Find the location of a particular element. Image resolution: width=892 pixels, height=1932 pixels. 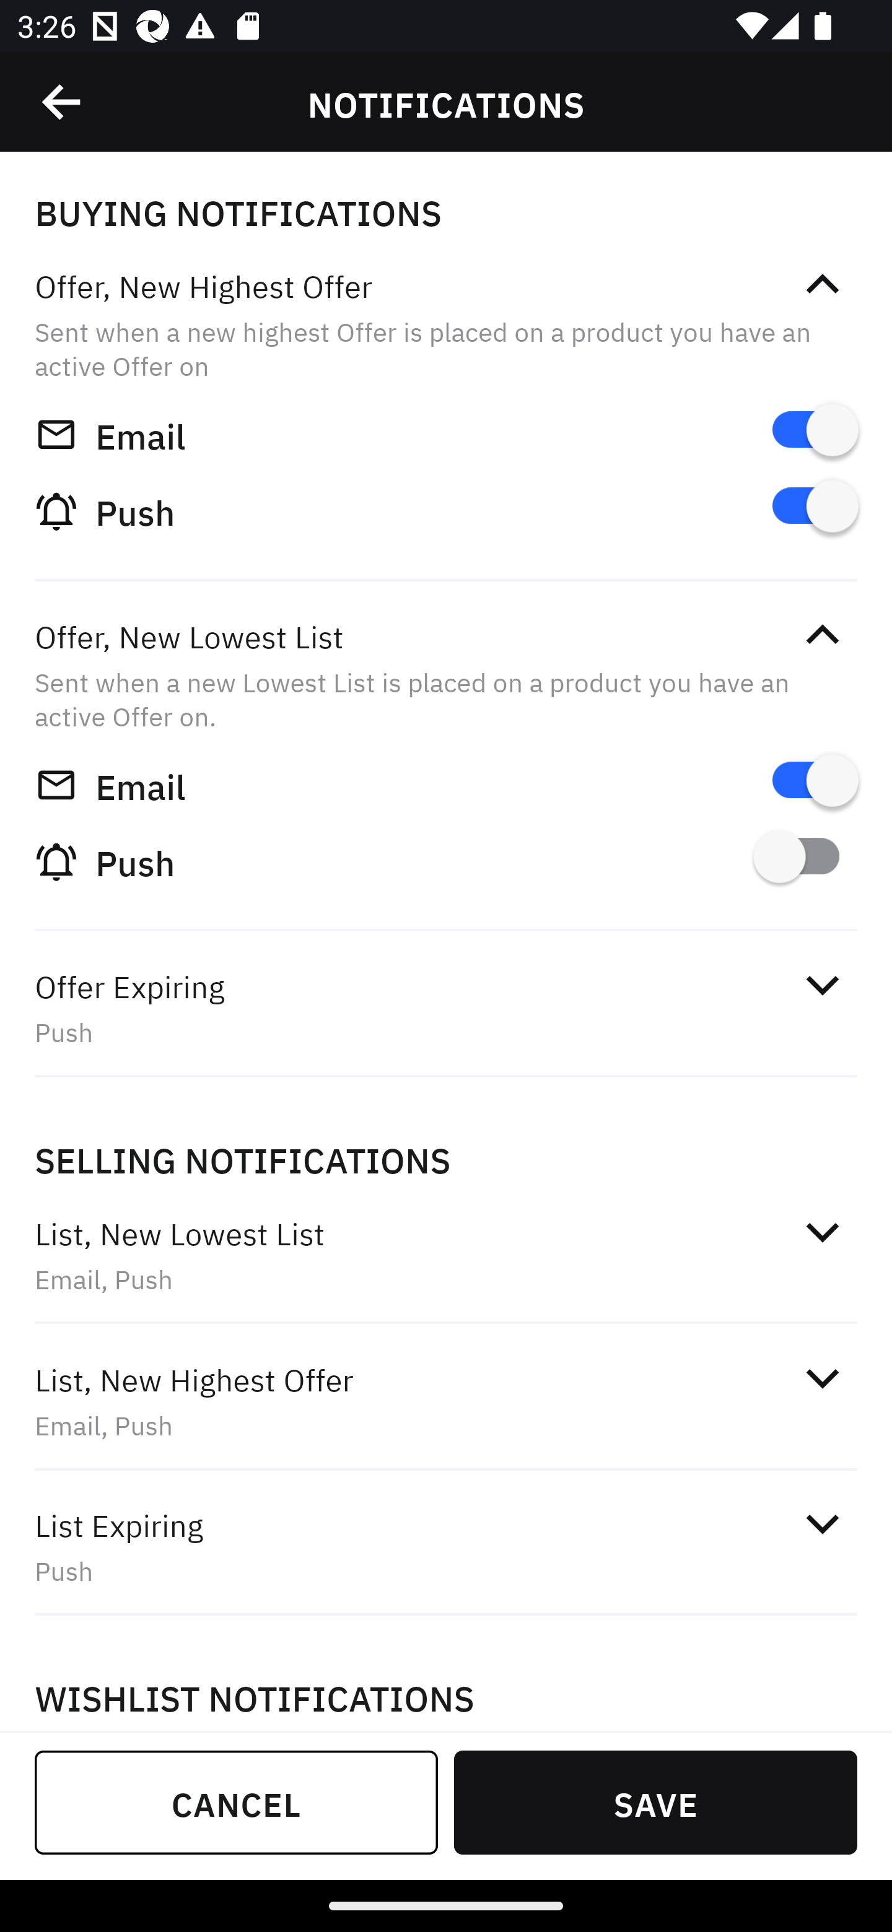

 is located at coordinates (822, 1378).